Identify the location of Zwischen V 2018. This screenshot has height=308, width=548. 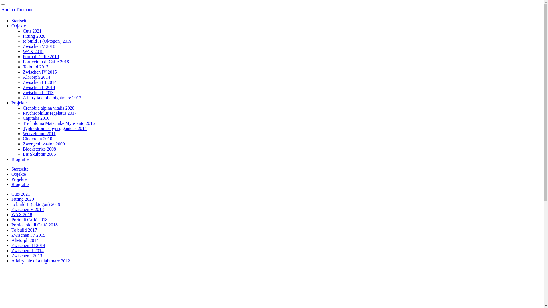
(39, 46).